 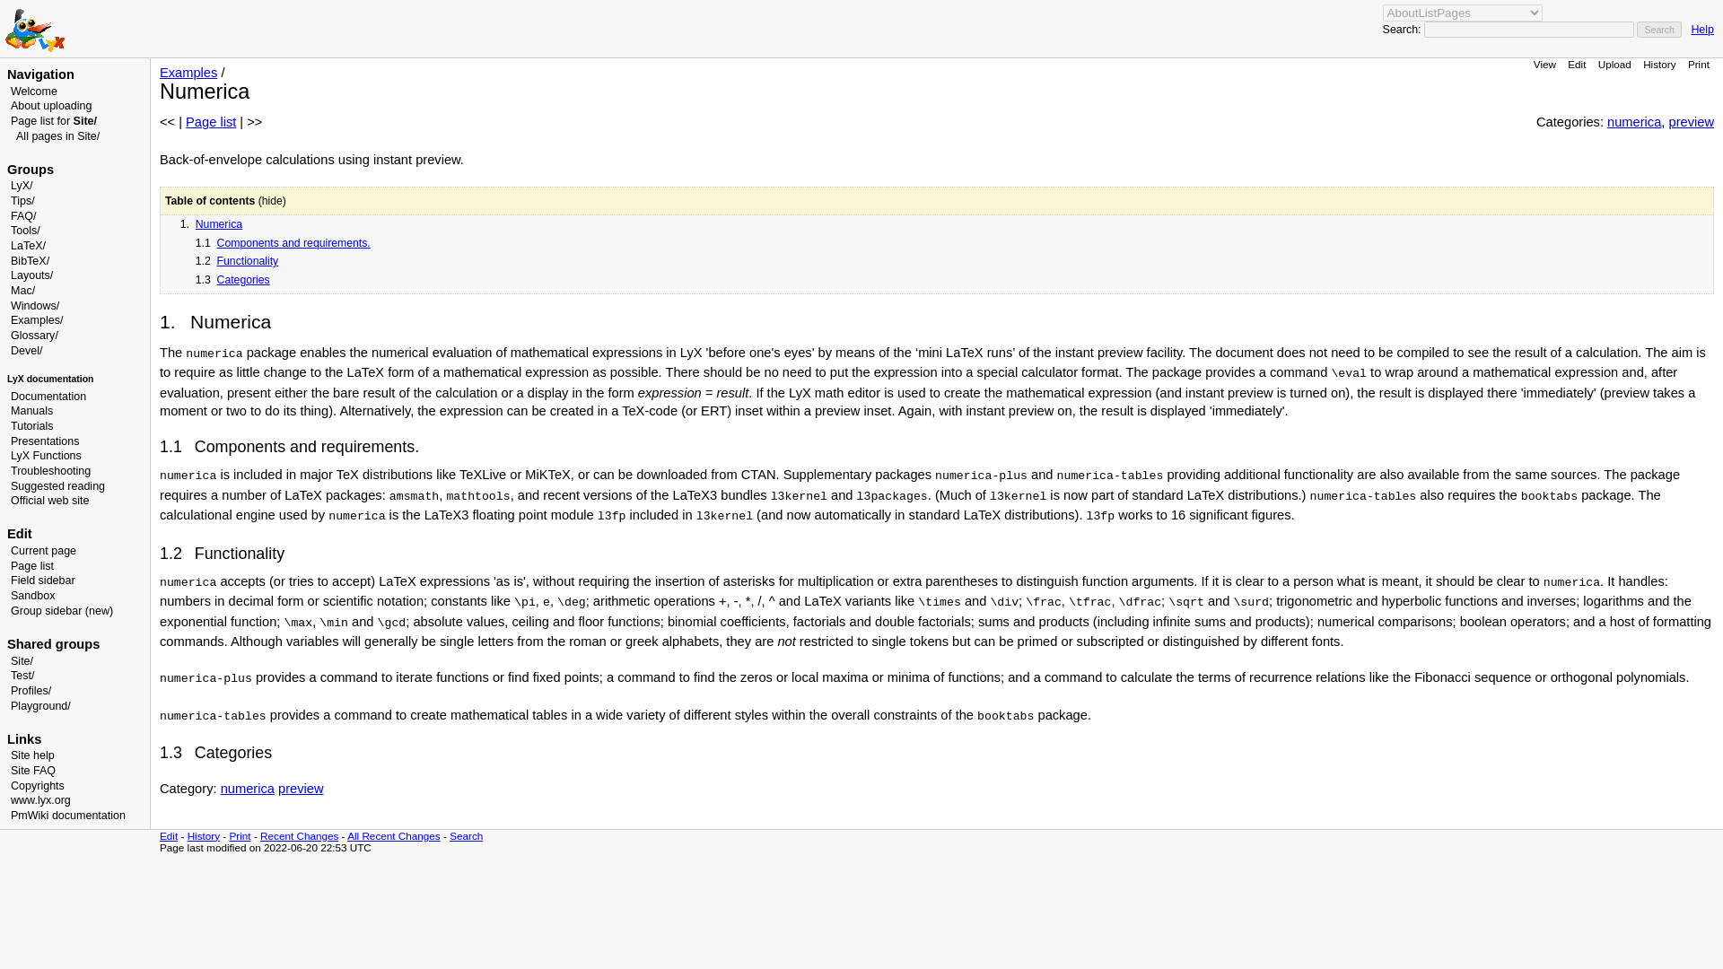 I want to click on Manuals, so click(x=31, y=411).